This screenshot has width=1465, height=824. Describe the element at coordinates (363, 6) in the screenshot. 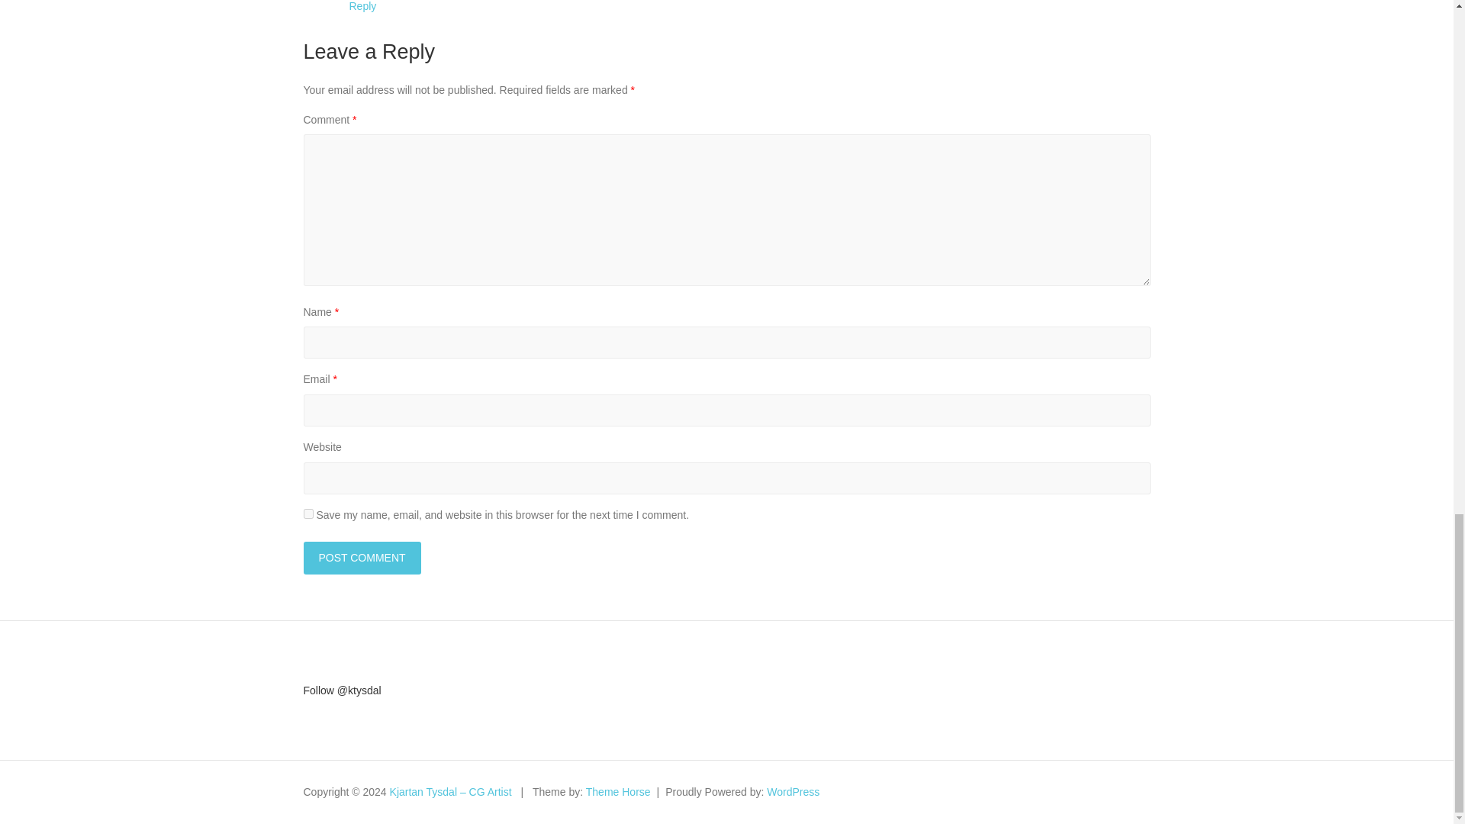

I see `Reply` at that location.